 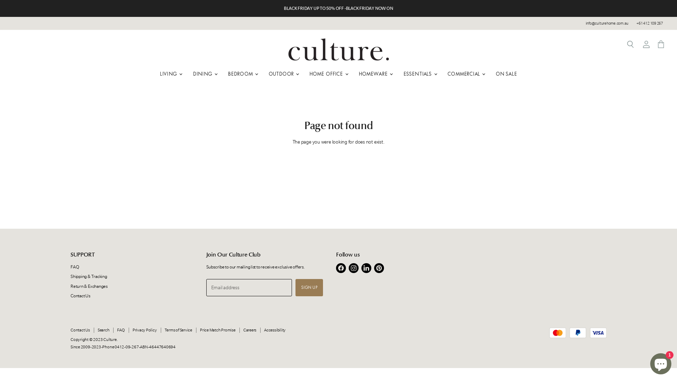 I want to click on +61 412 109 267, so click(x=649, y=24).